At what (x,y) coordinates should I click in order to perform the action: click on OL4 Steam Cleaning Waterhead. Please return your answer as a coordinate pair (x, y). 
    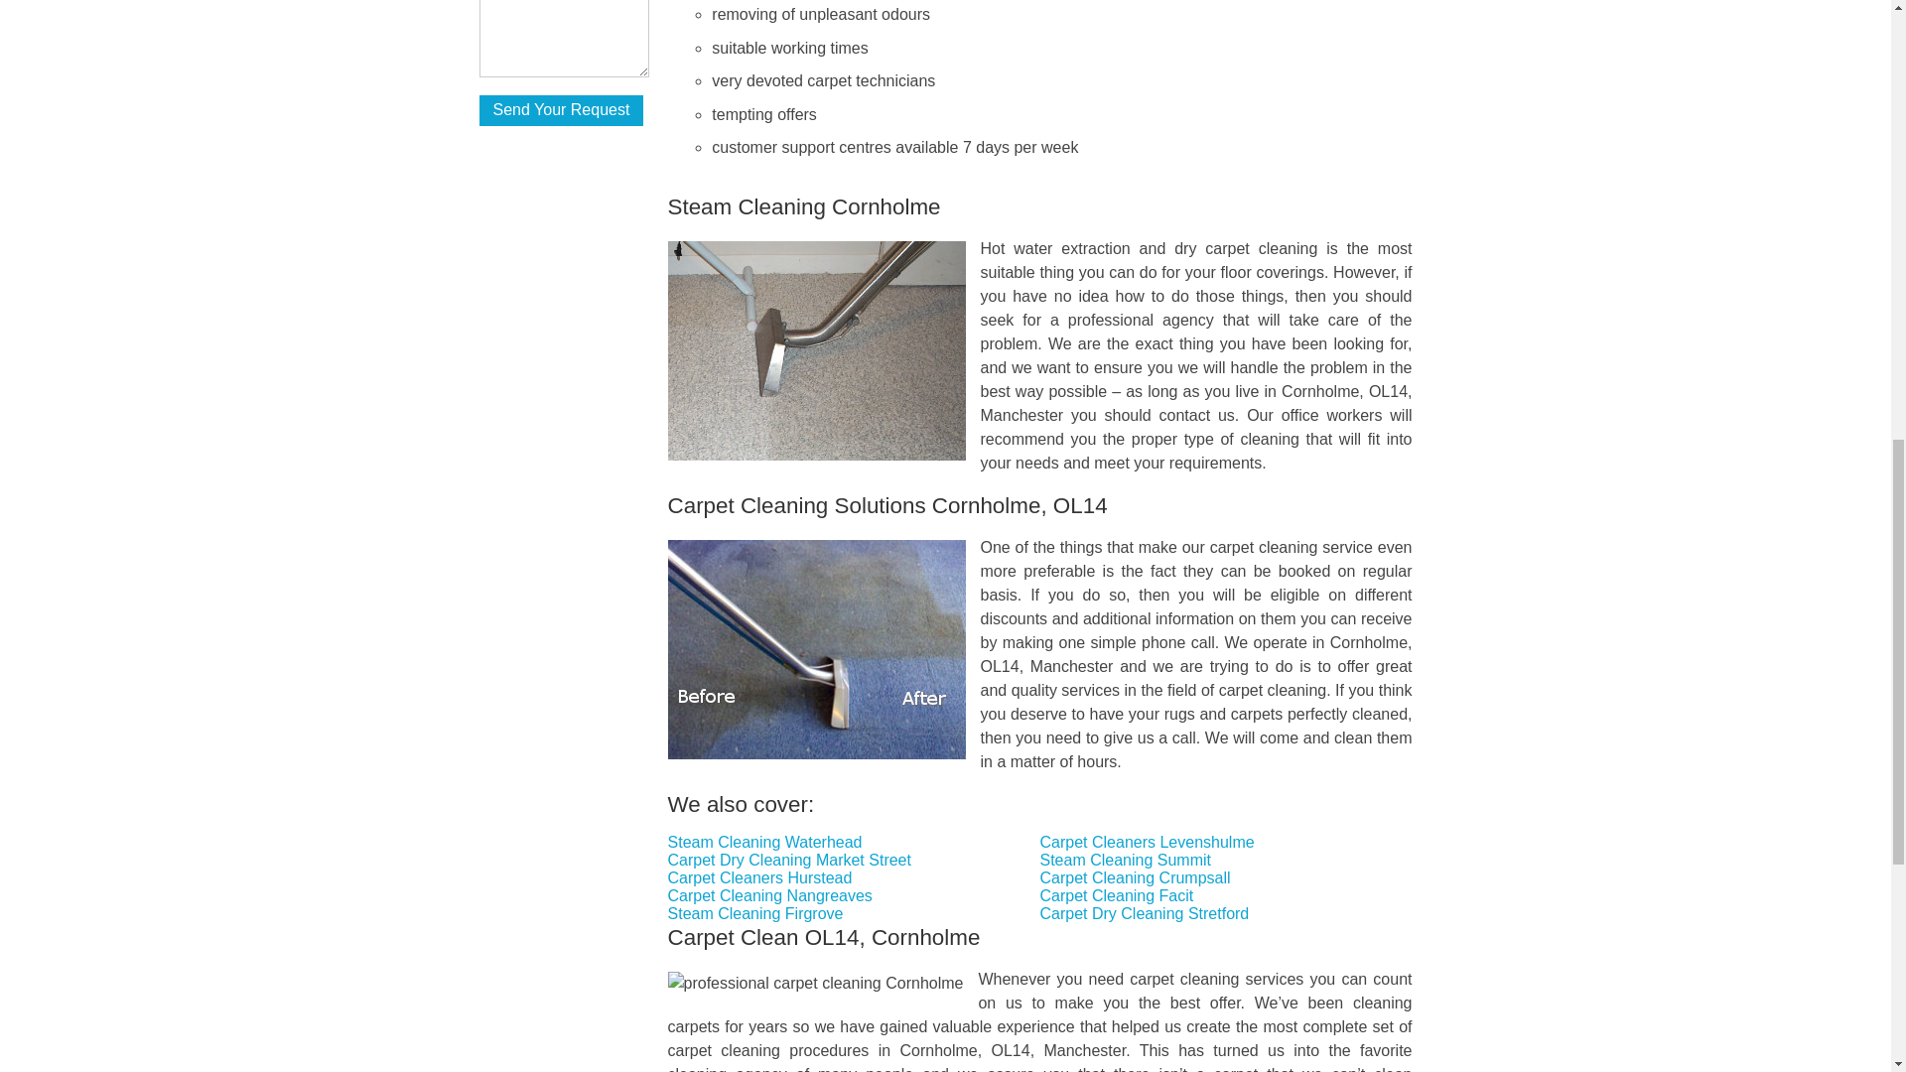
    Looking at the image, I should click on (765, 842).